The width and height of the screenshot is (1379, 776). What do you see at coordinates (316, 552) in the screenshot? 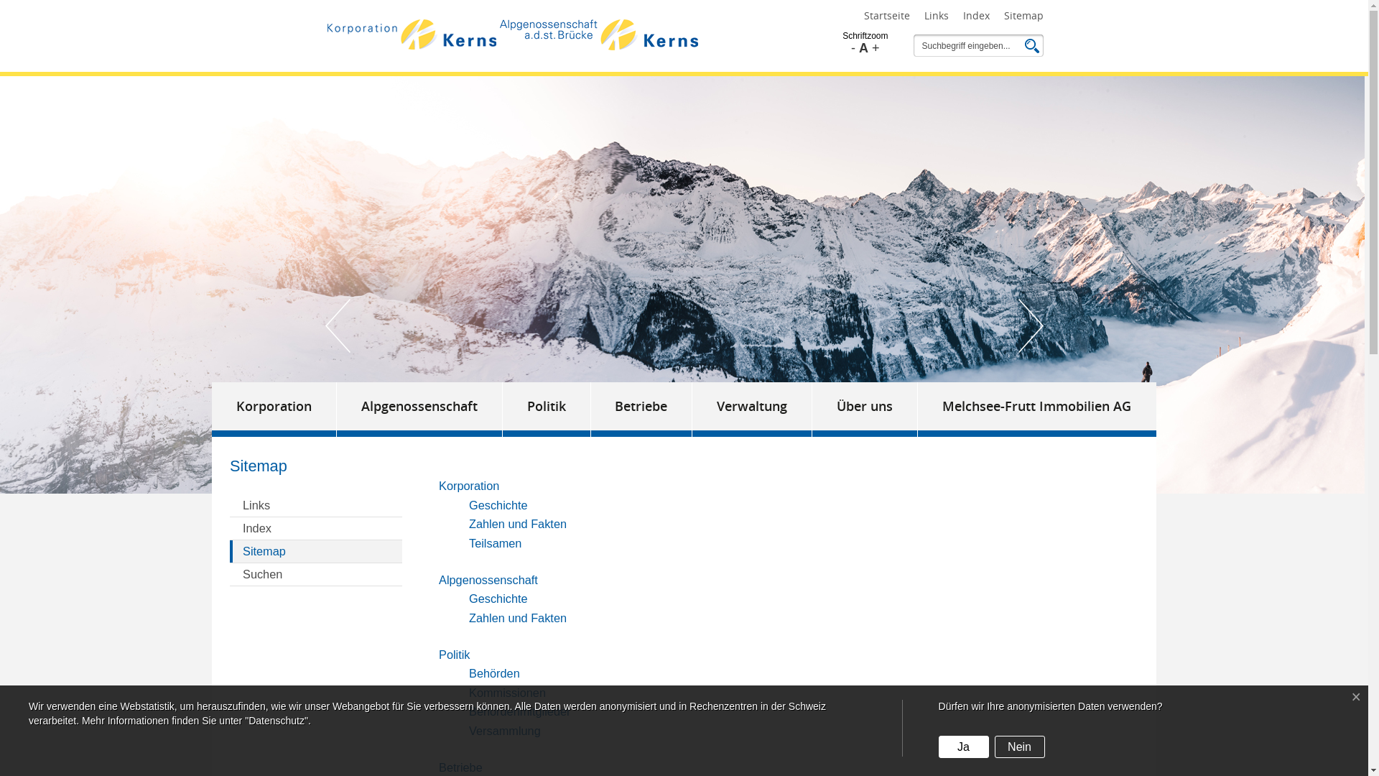
I see `Sitemap` at bounding box center [316, 552].